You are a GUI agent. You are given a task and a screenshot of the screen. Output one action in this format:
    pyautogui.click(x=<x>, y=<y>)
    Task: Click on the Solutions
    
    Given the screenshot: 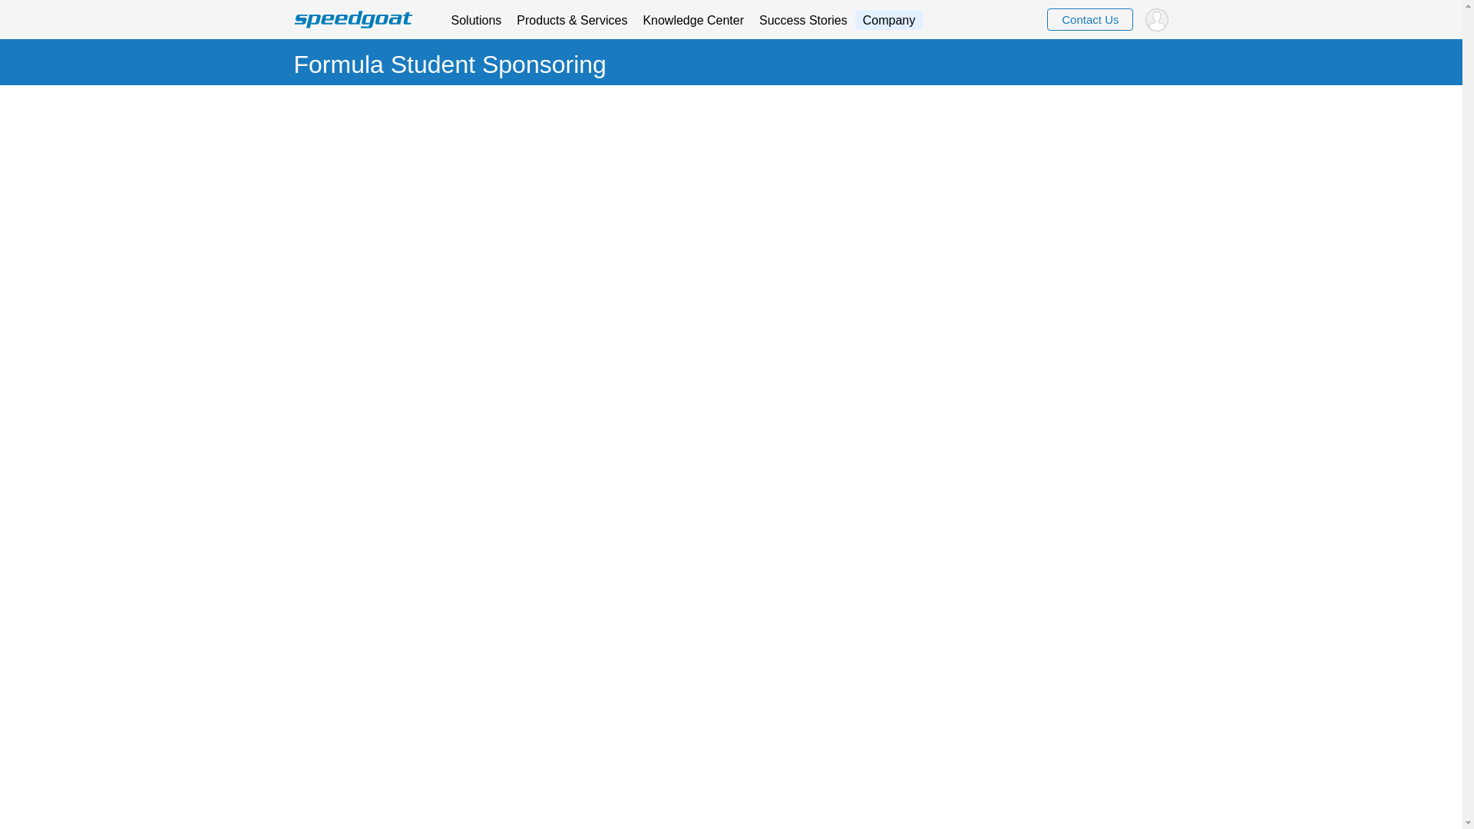 What is the action you would take?
    pyautogui.click(x=476, y=18)
    